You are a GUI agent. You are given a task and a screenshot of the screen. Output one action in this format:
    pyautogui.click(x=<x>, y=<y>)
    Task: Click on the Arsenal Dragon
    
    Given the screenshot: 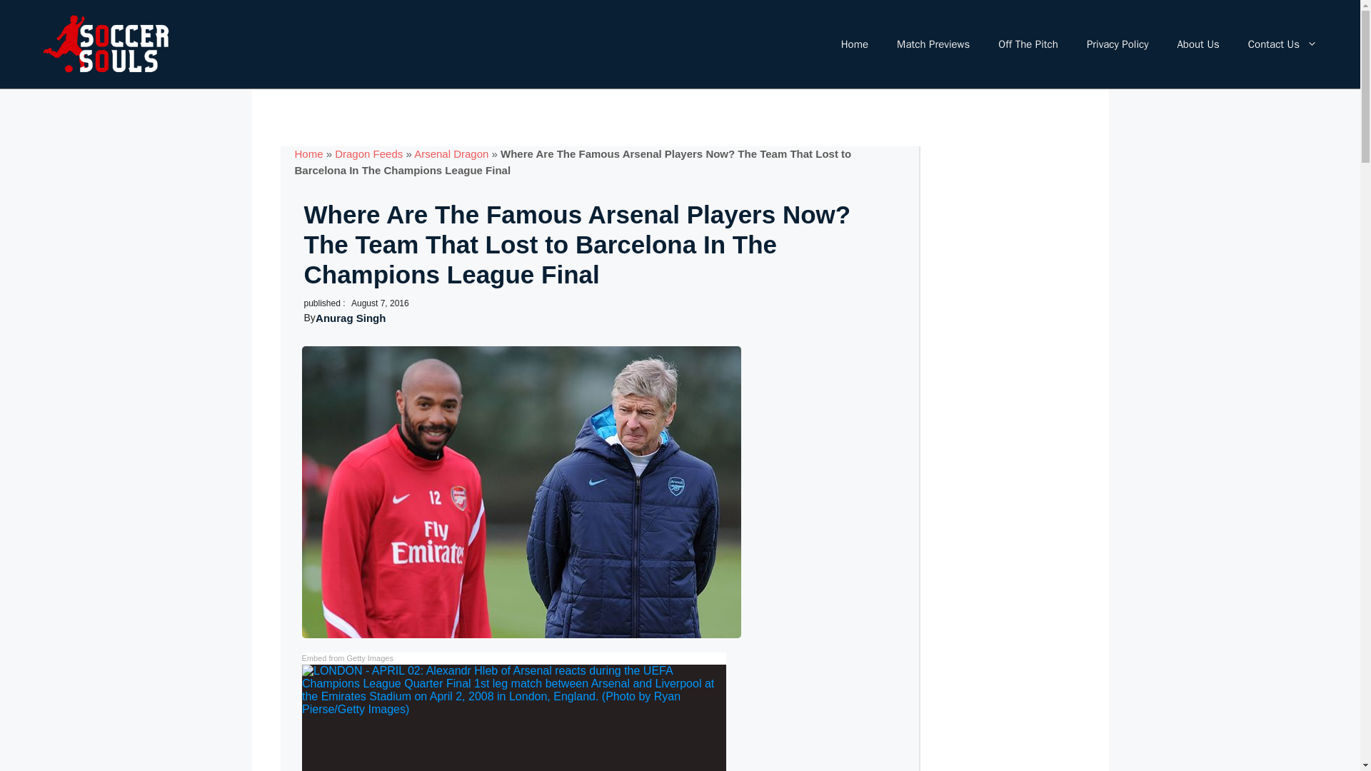 What is the action you would take?
    pyautogui.click(x=451, y=153)
    